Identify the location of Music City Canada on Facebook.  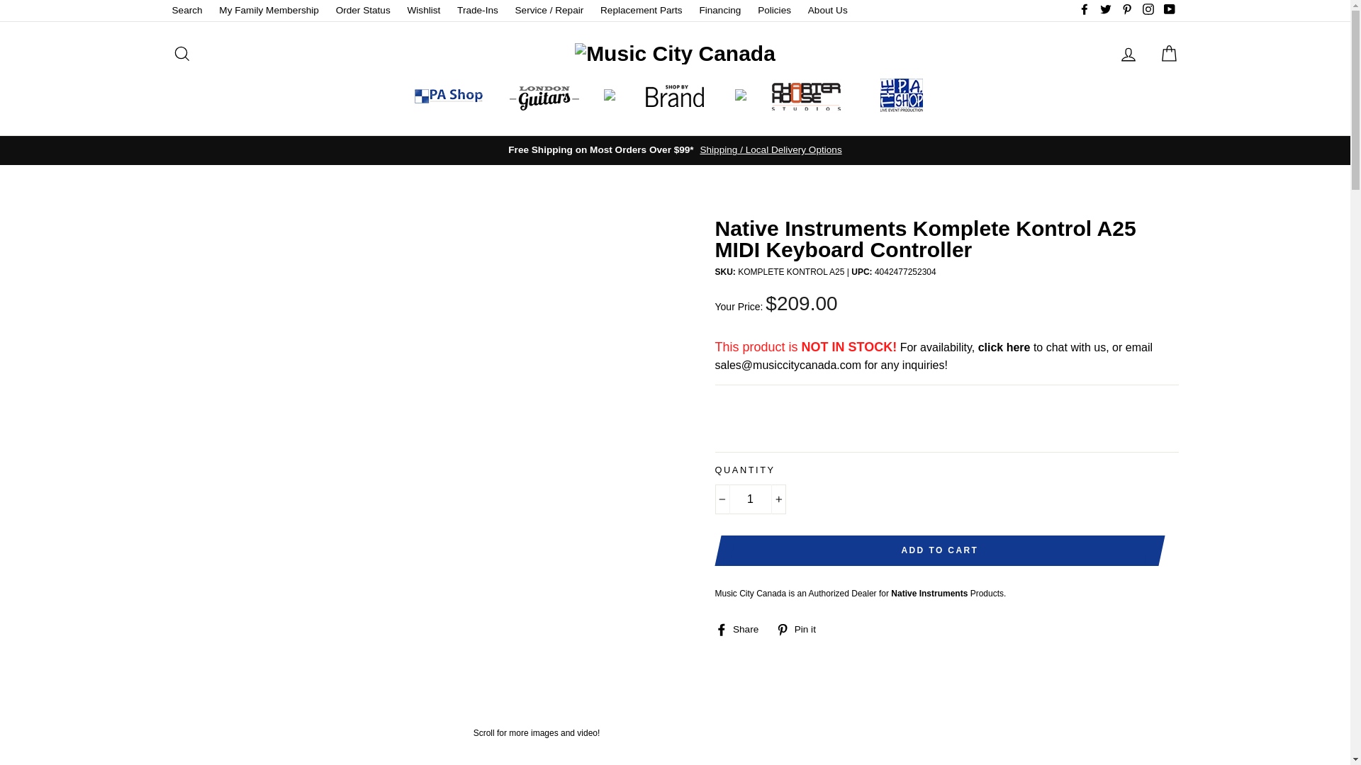
(1085, 11).